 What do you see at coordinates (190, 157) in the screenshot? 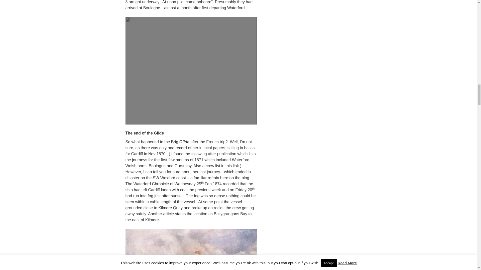
I see `lists the journeys` at bounding box center [190, 157].